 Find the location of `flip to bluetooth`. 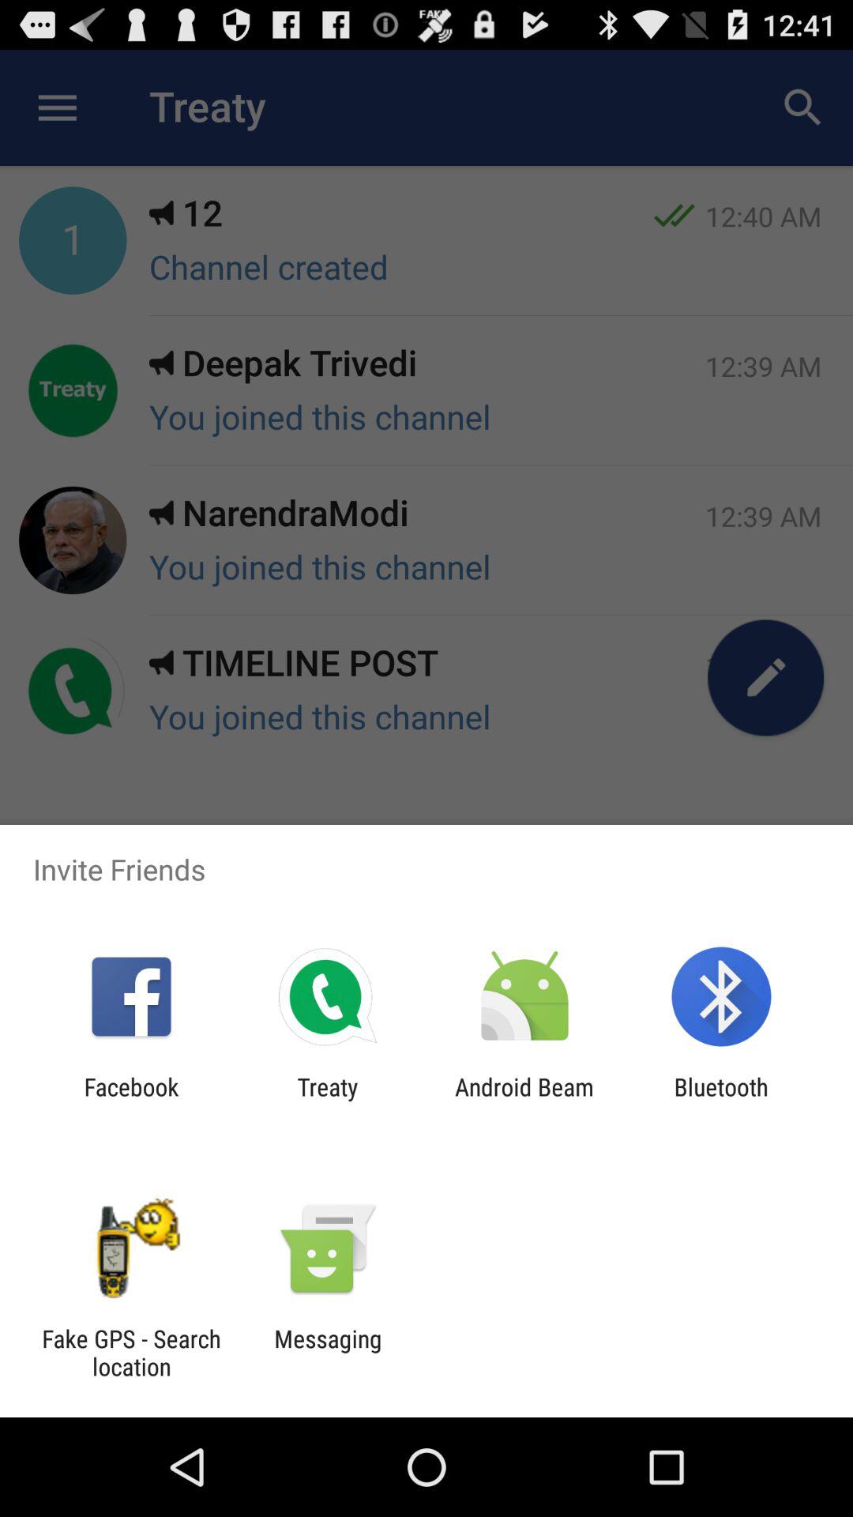

flip to bluetooth is located at coordinates (720, 1101).